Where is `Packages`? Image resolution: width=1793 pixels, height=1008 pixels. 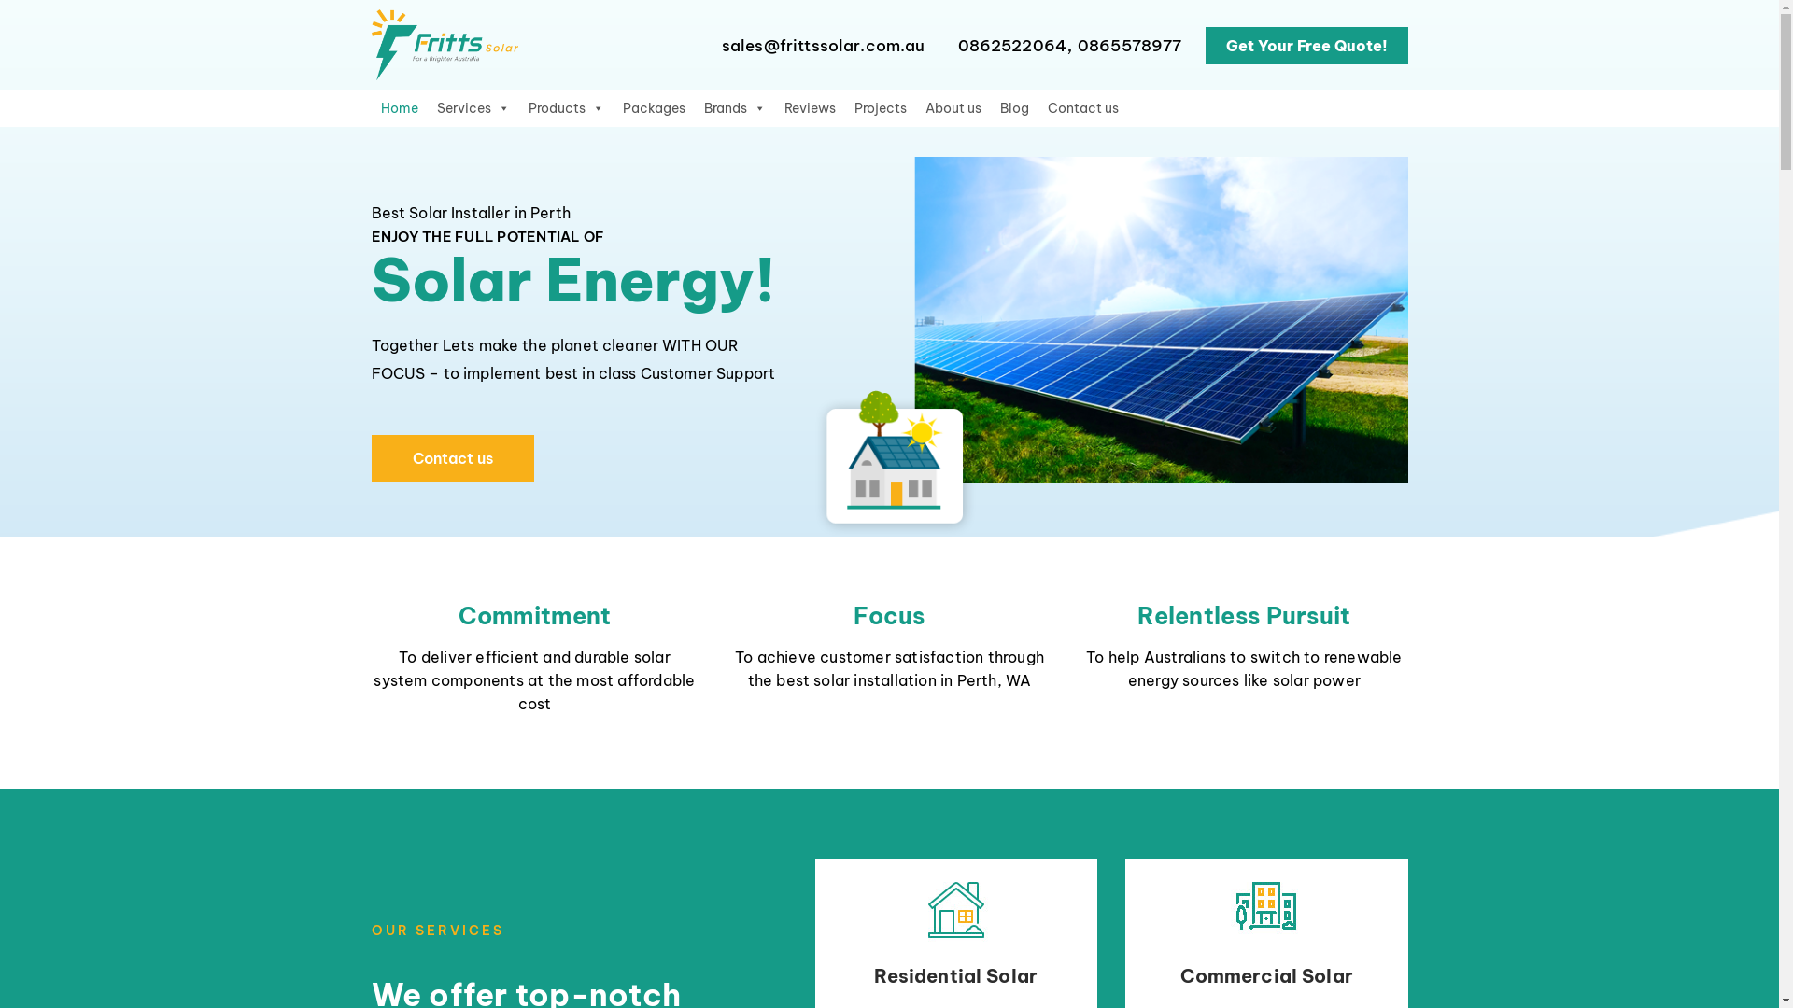
Packages is located at coordinates (654, 108).